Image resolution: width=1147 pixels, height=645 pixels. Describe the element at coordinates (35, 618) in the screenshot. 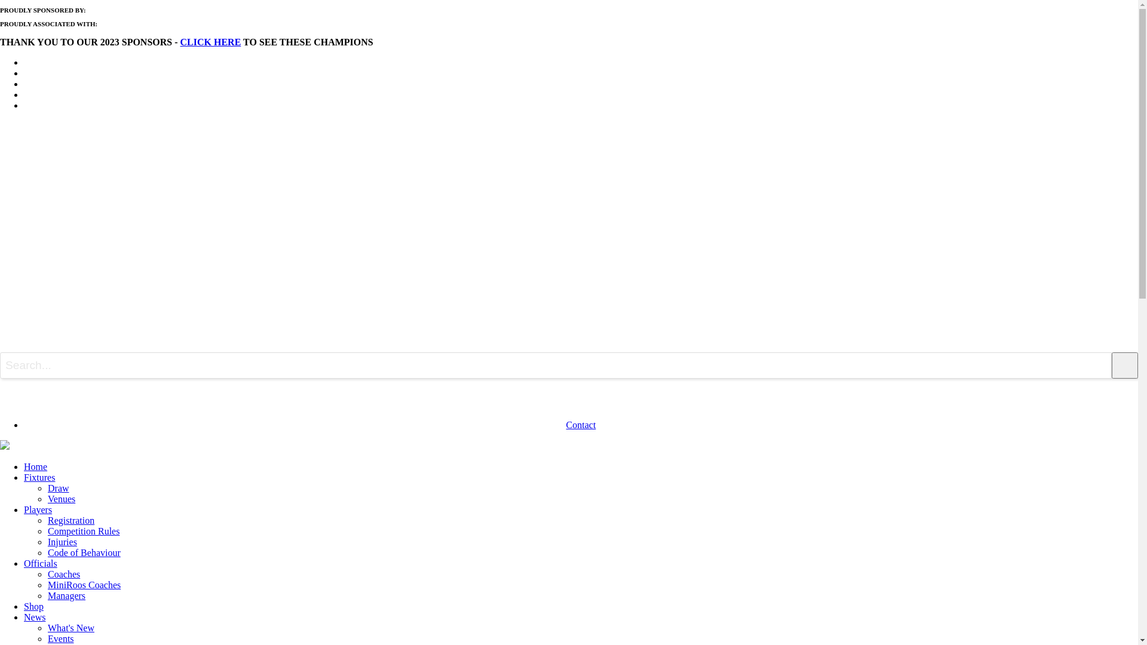

I see `News` at that location.